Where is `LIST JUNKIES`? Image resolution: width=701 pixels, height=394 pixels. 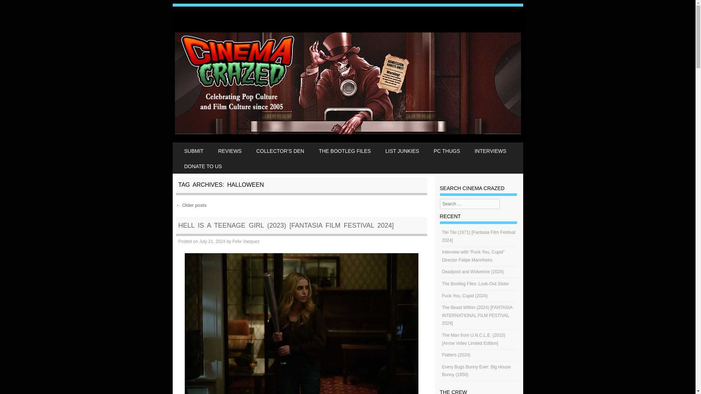
LIST JUNKIES is located at coordinates (402, 151).